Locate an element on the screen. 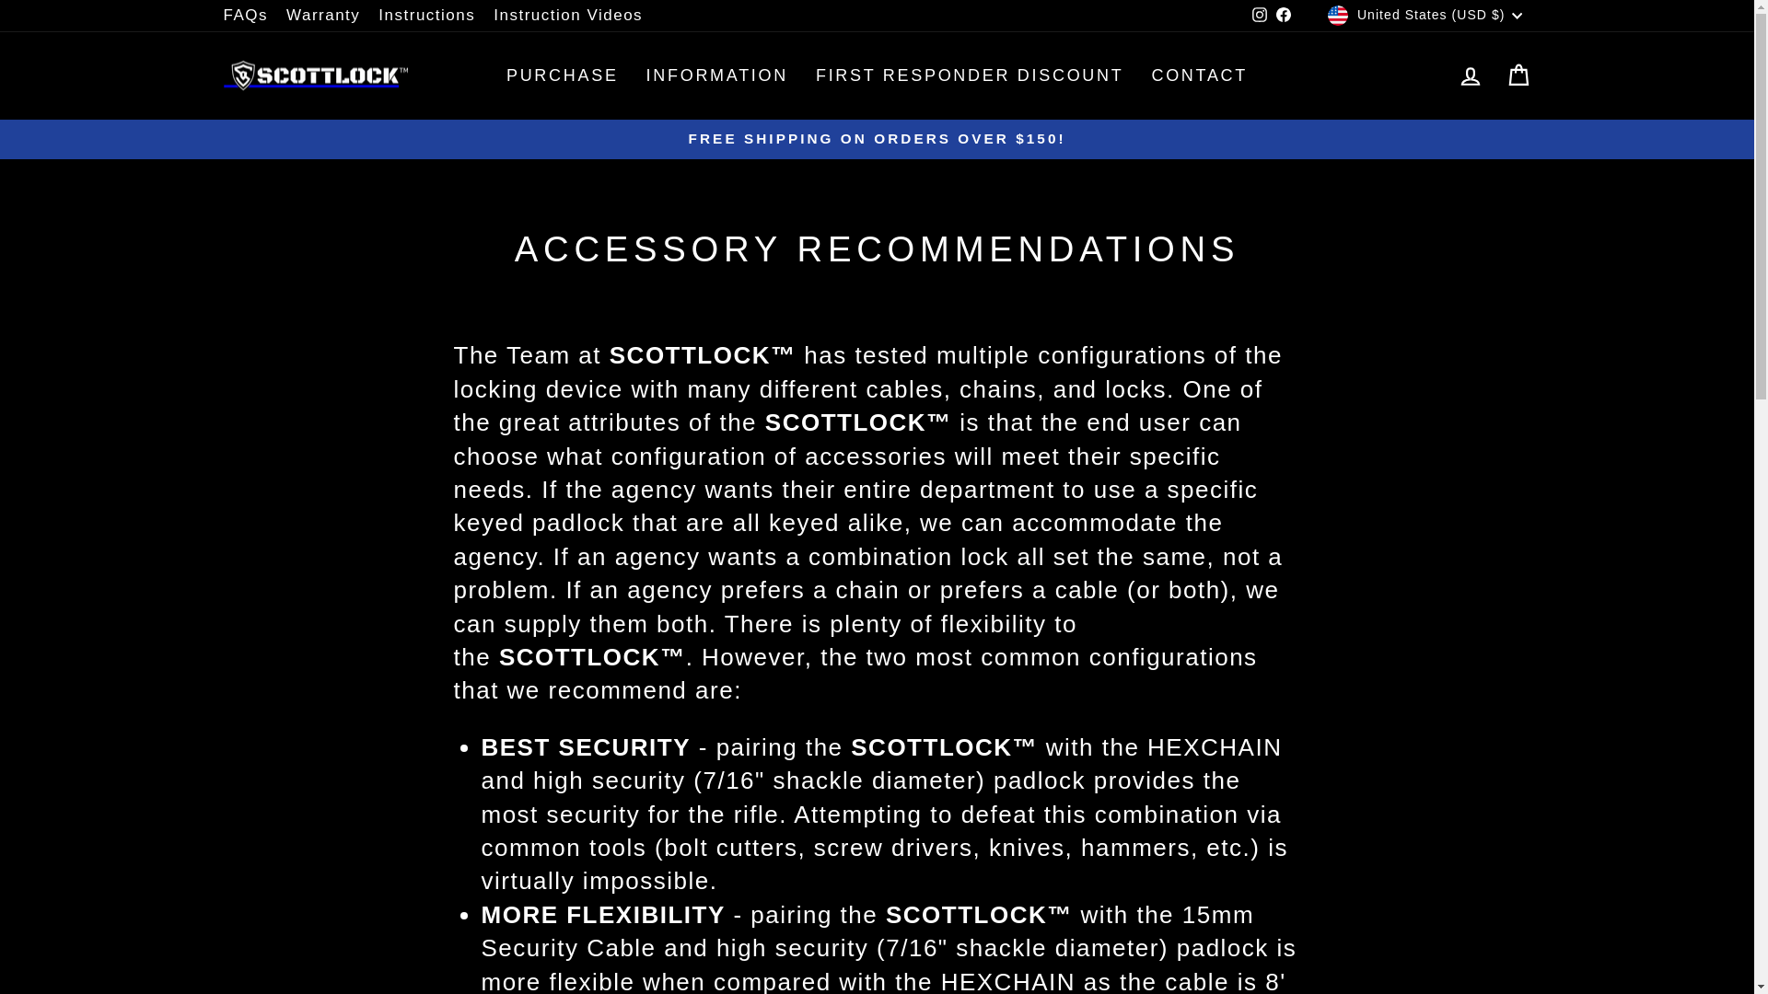 This screenshot has width=1768, height=994. FIRST RESPONDER DISCOUNT is located at coordinates (971, 75).